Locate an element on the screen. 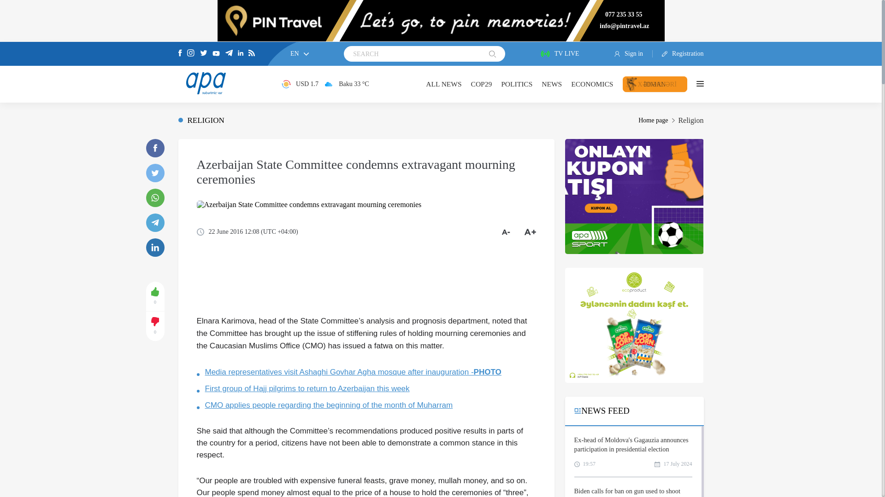  ALL NEWS is located at coordinates (443, 84).